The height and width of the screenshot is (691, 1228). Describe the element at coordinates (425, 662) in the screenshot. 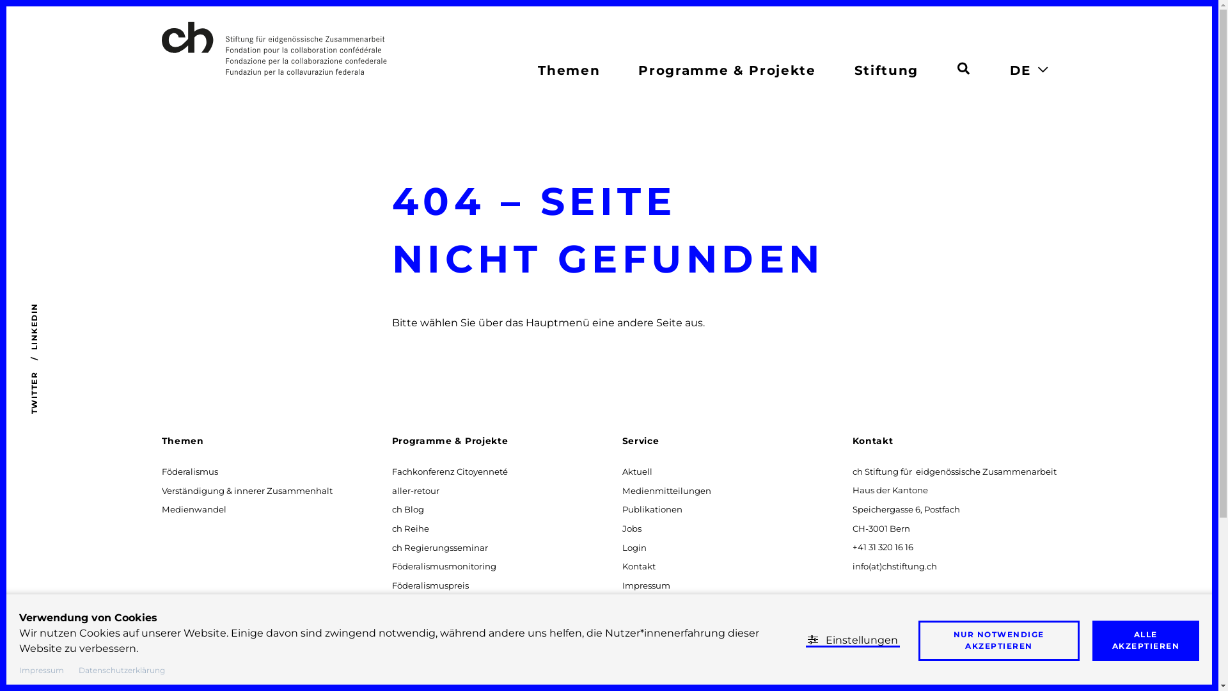

I see `Premier Emploi` at that location.